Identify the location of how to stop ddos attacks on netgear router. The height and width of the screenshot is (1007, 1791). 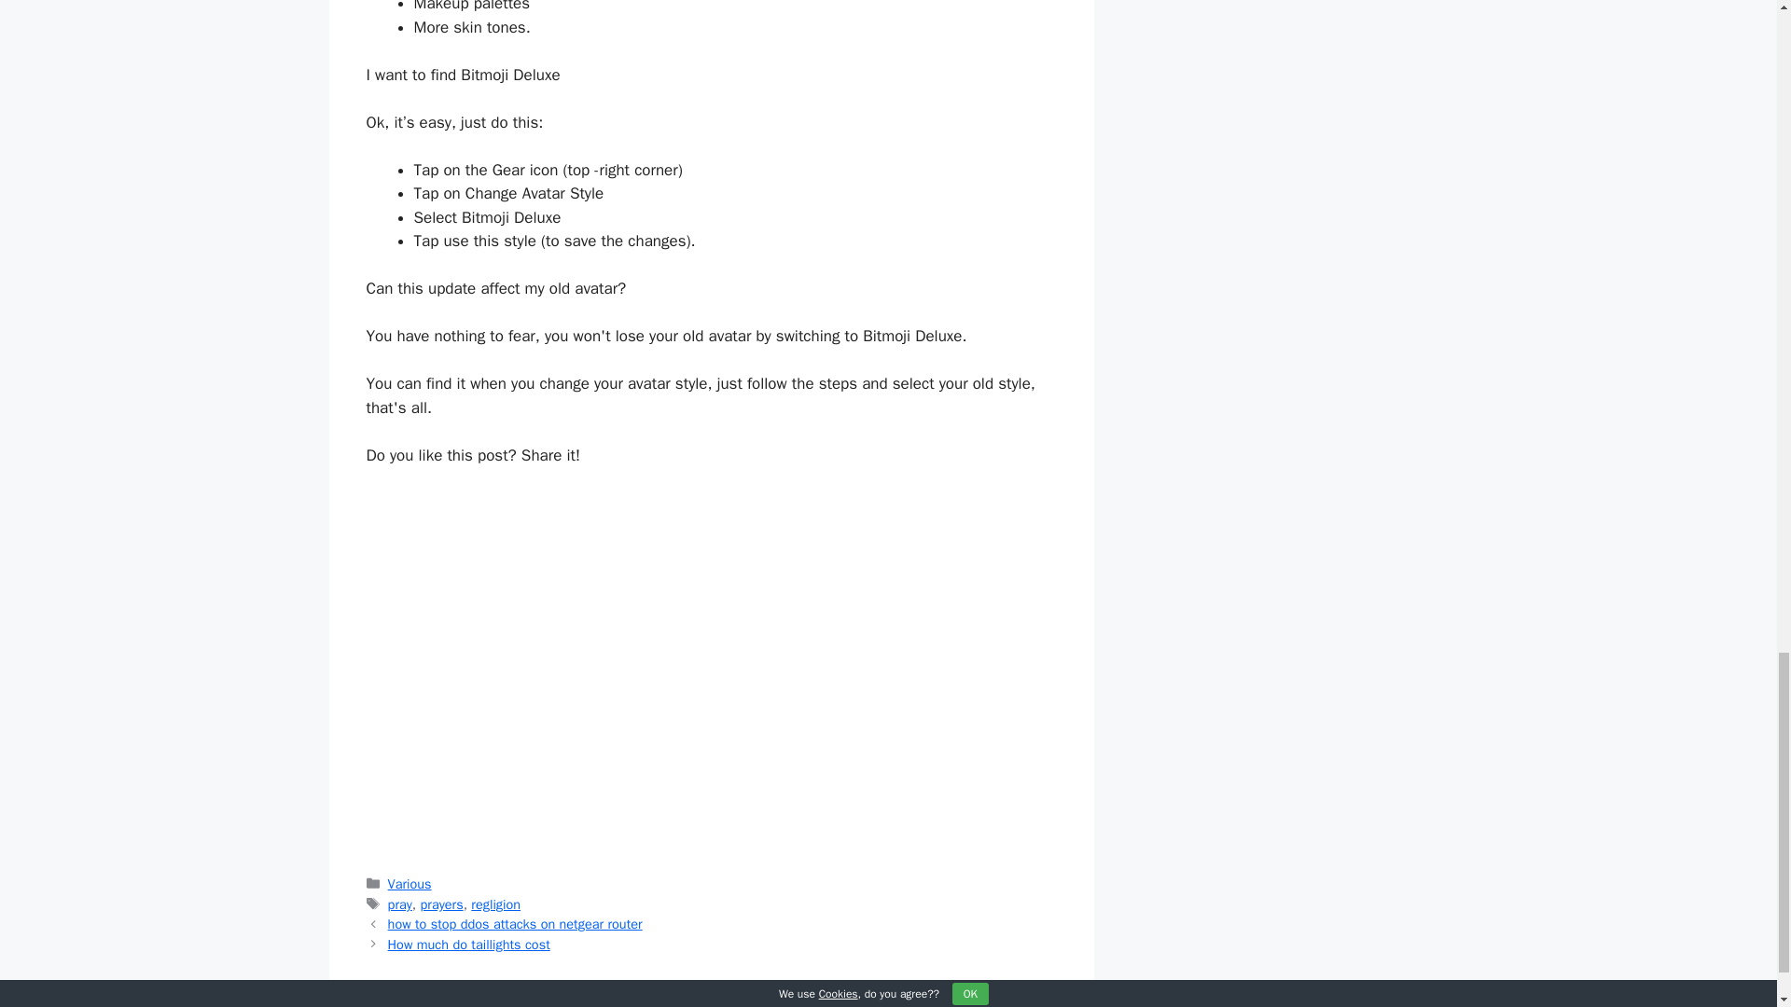
(515, 923).